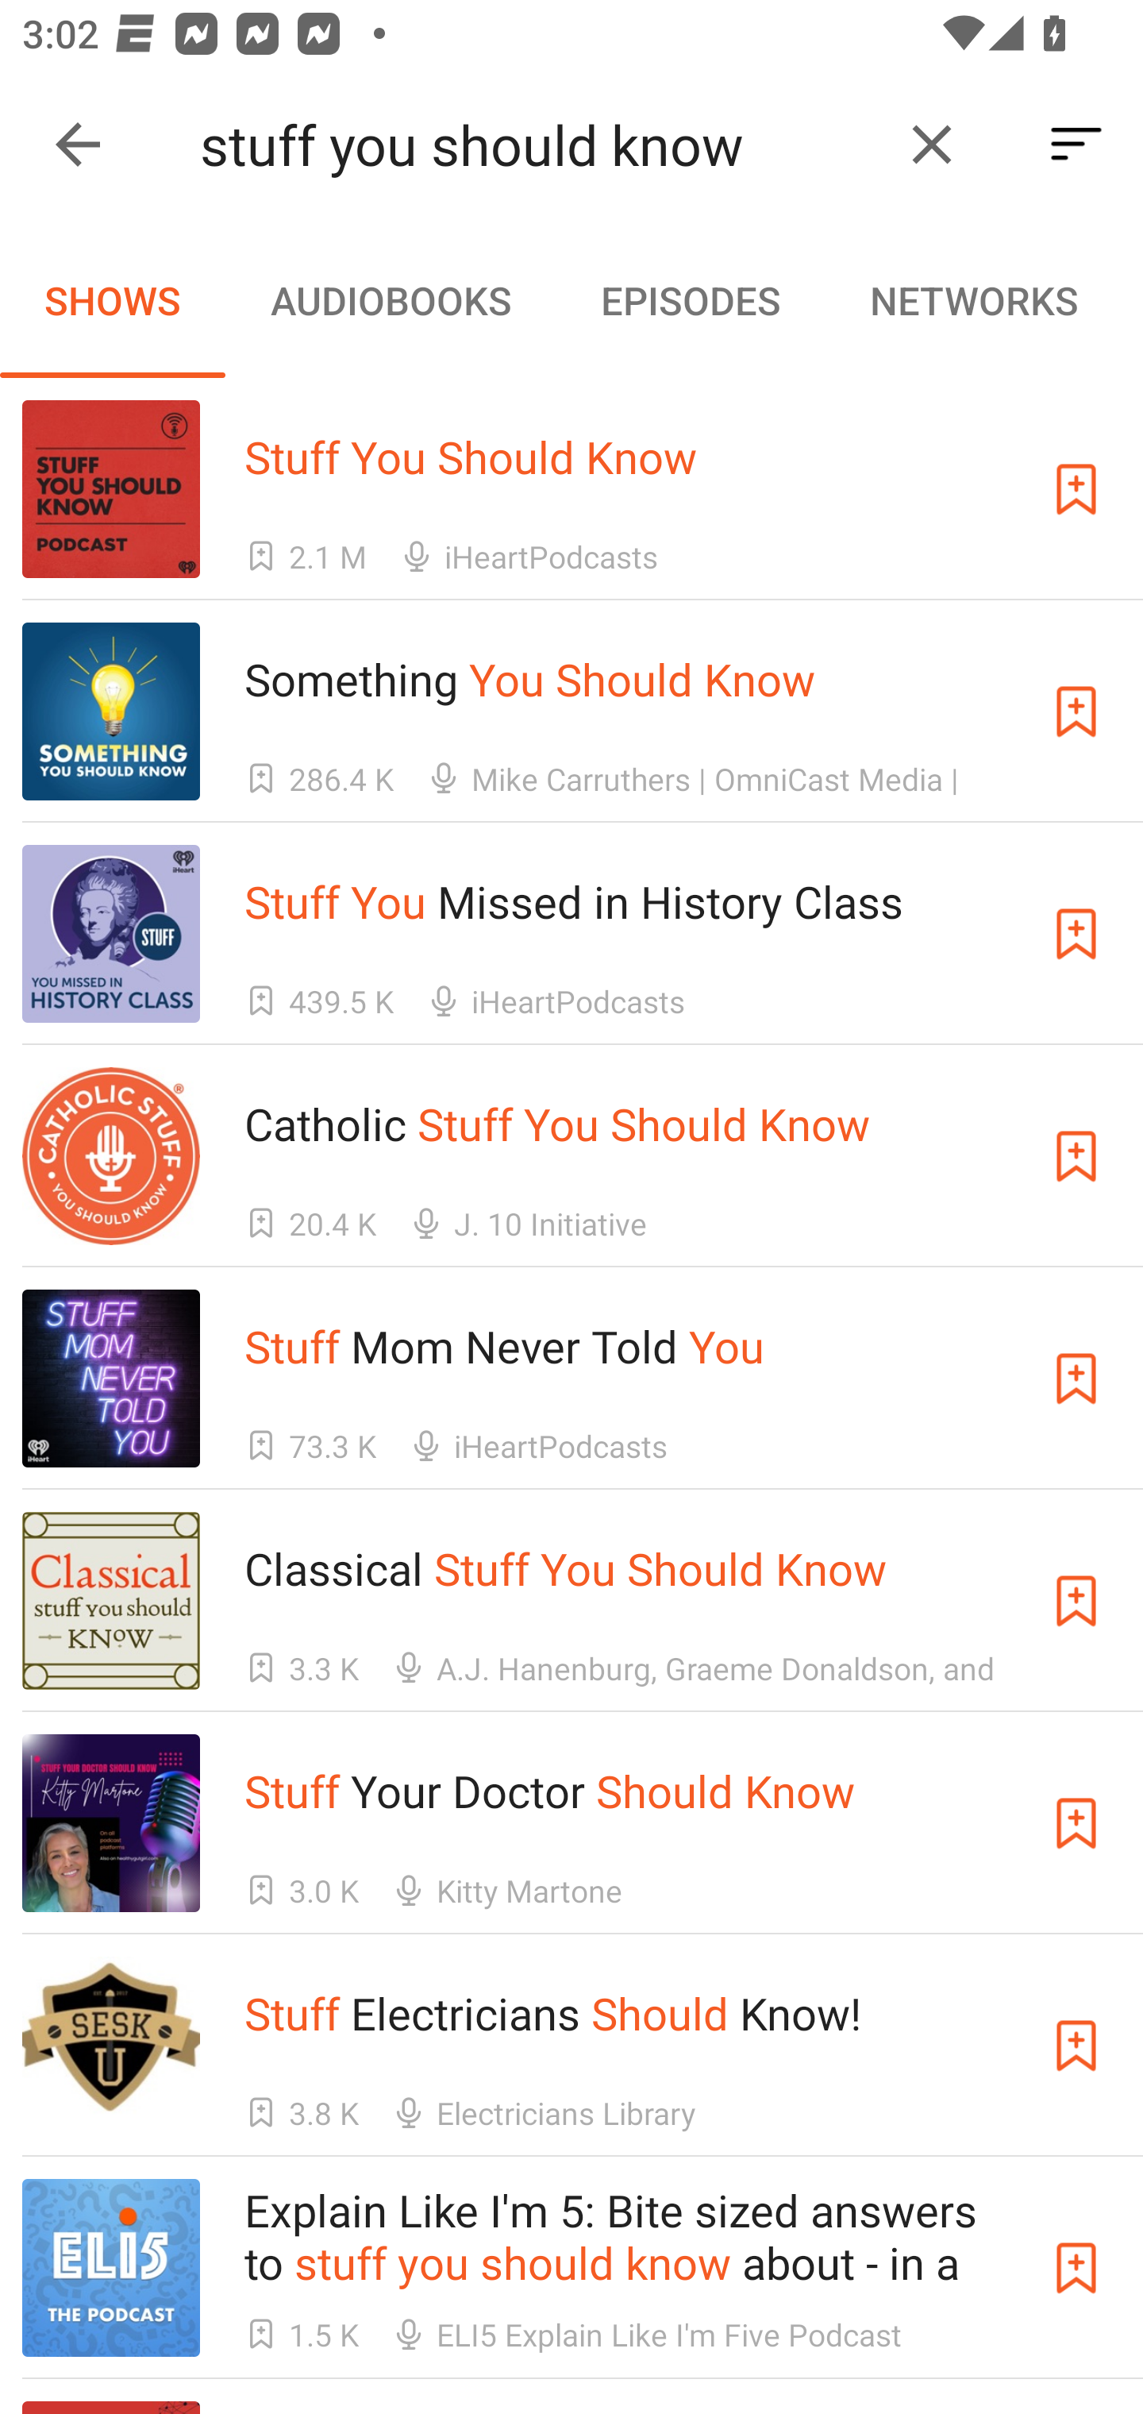 The image size is (1143, 2414). What do you see at coordinates (1076, 145) in the screenshot?
I see `Sort By` at bounding box center [1076, 145].